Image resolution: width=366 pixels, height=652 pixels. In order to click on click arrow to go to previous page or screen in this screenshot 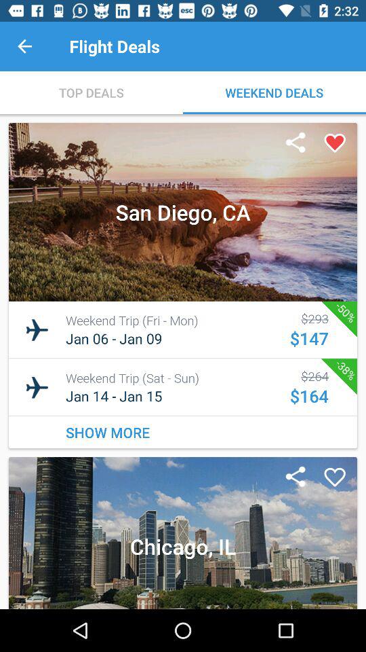, I will do `click(24, 46)`.